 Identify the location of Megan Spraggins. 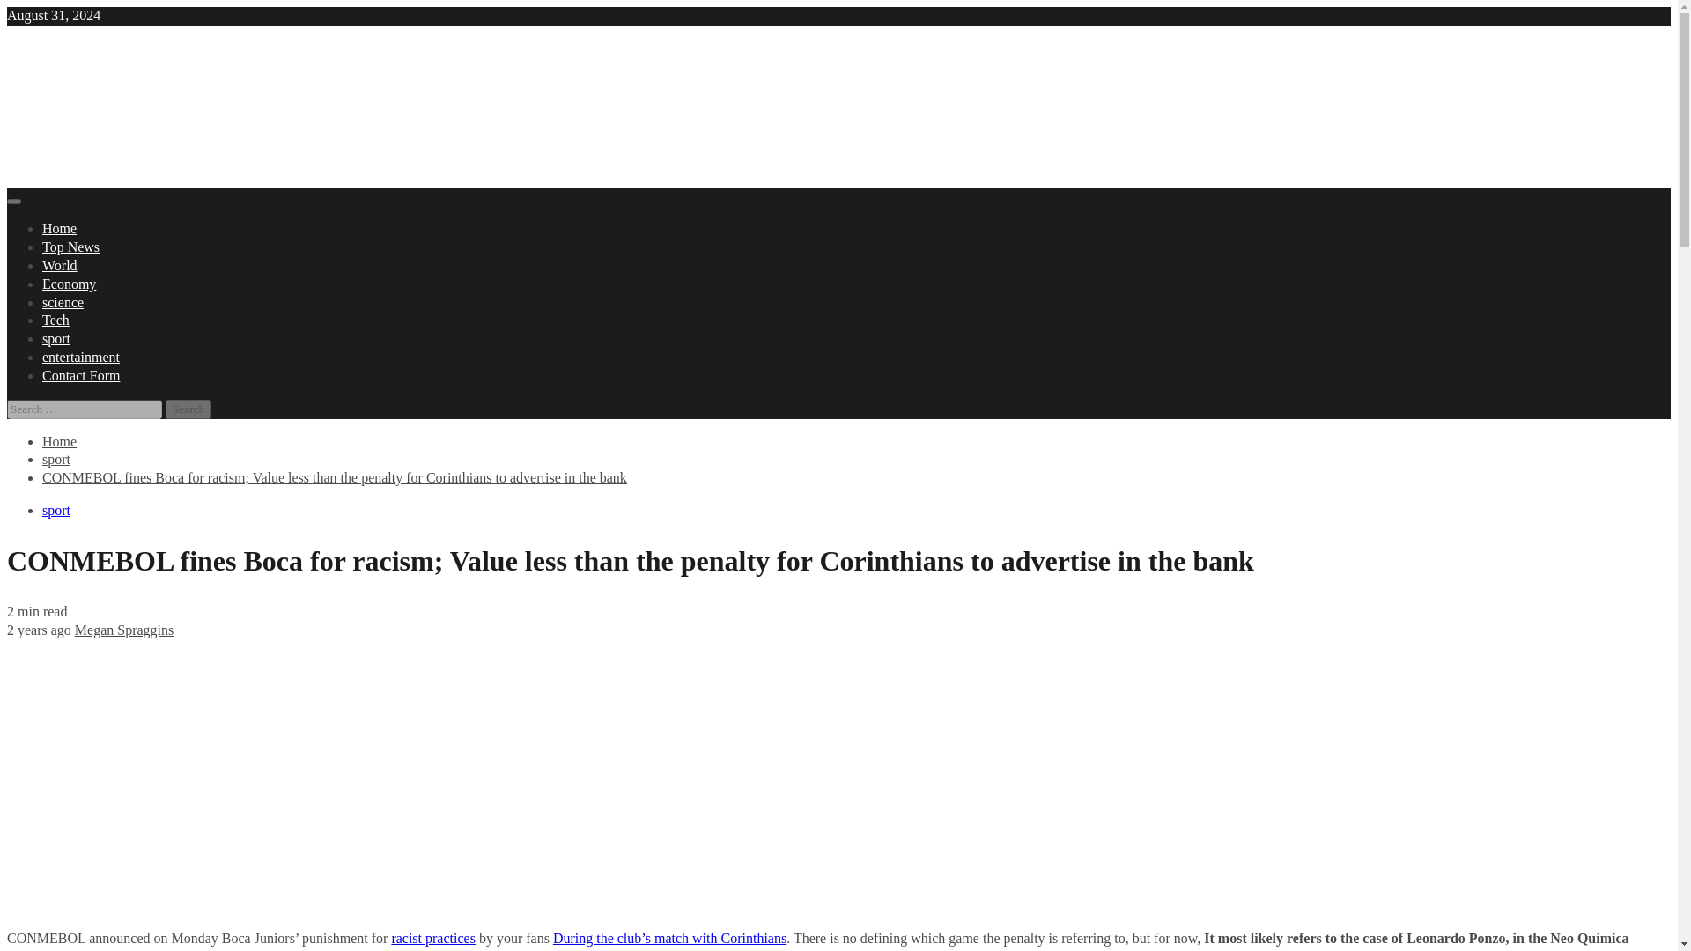
(123, 630).